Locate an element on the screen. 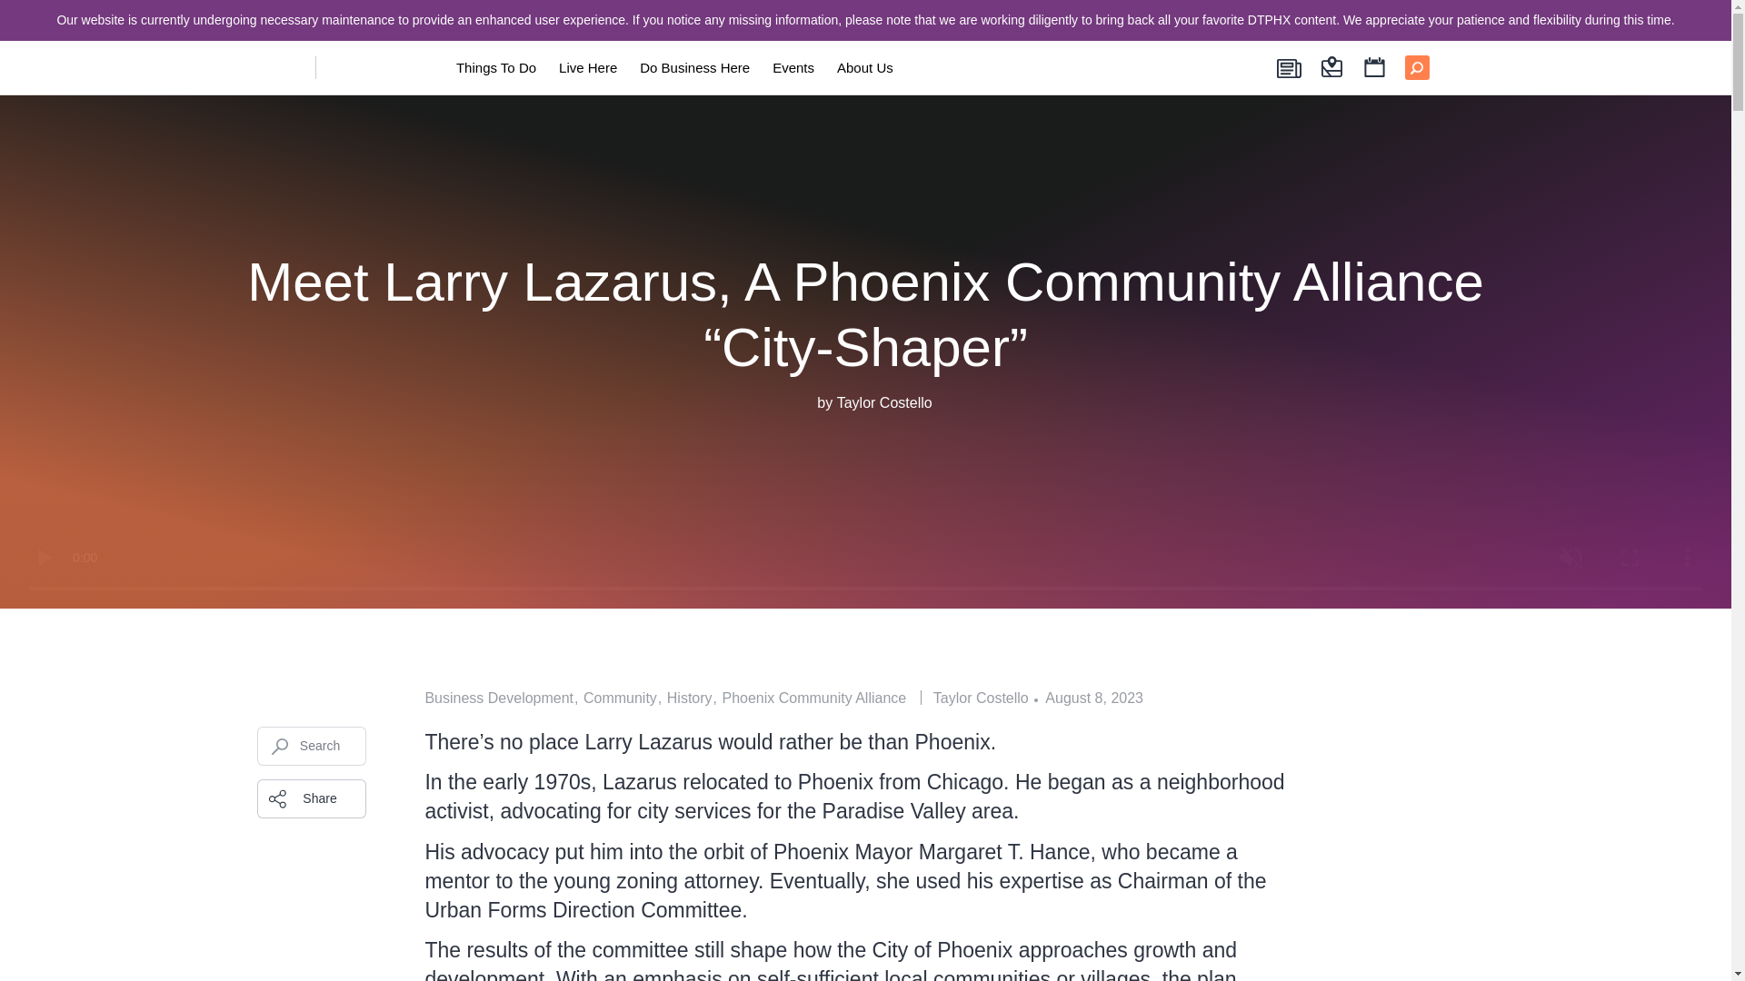  Live Here is located at coordinates (587, 67).